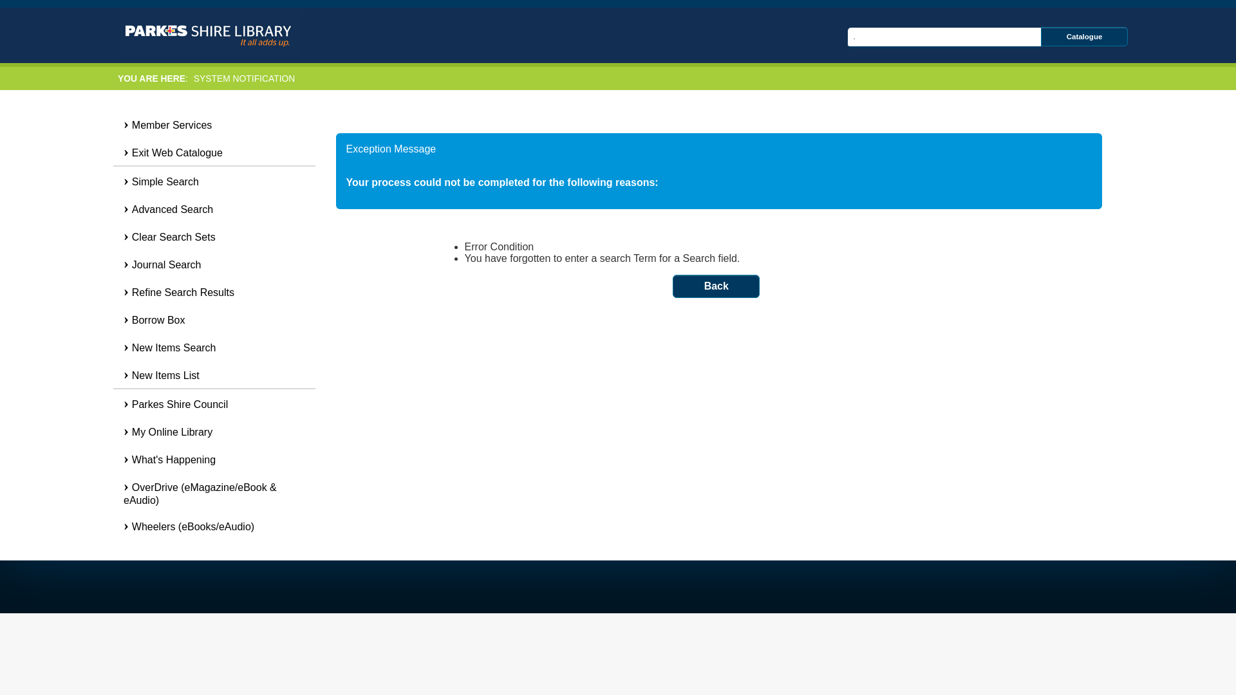  I want to click on Catalogue, so click(1084, 37).